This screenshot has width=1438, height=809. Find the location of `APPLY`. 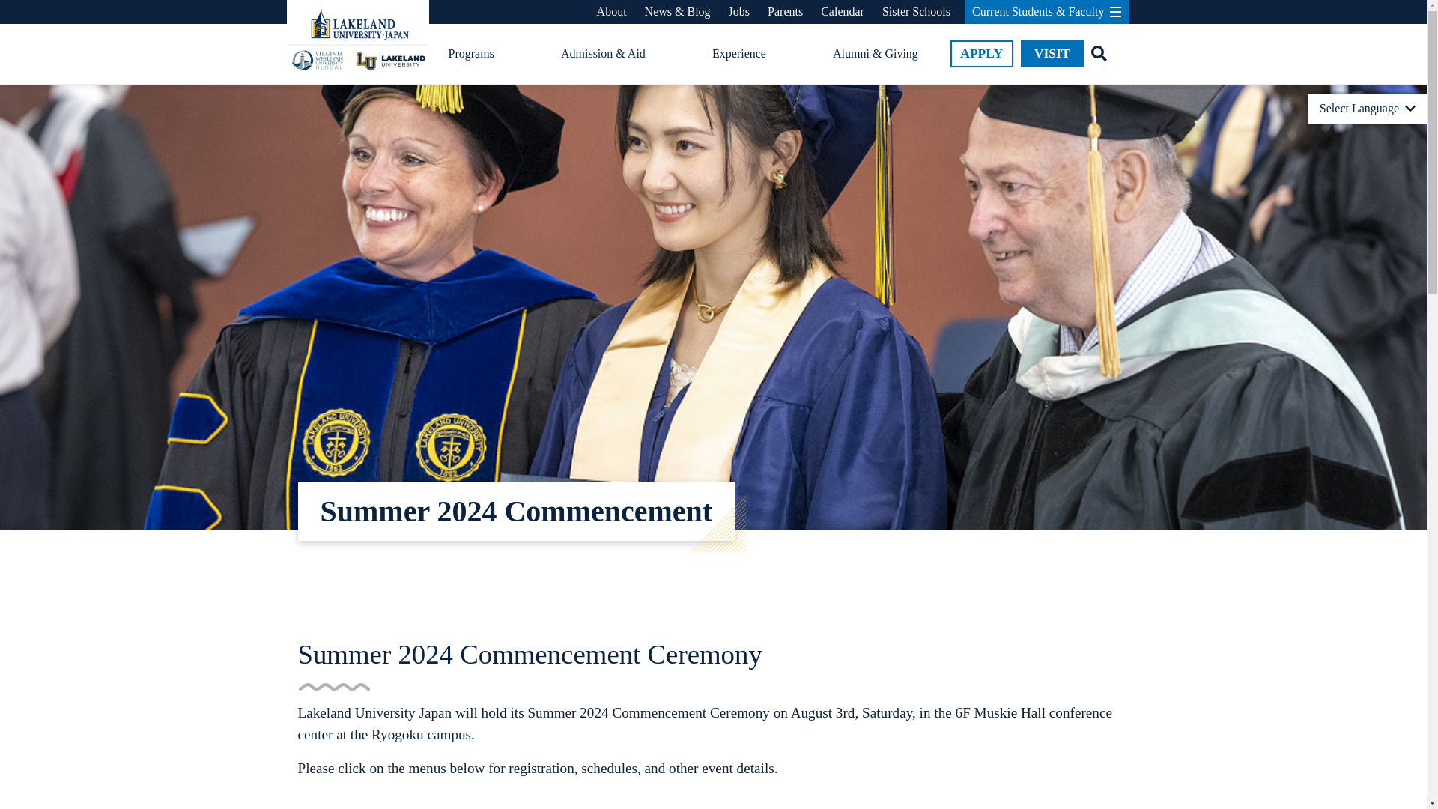

APPLY is located at coordinates (982, 54).